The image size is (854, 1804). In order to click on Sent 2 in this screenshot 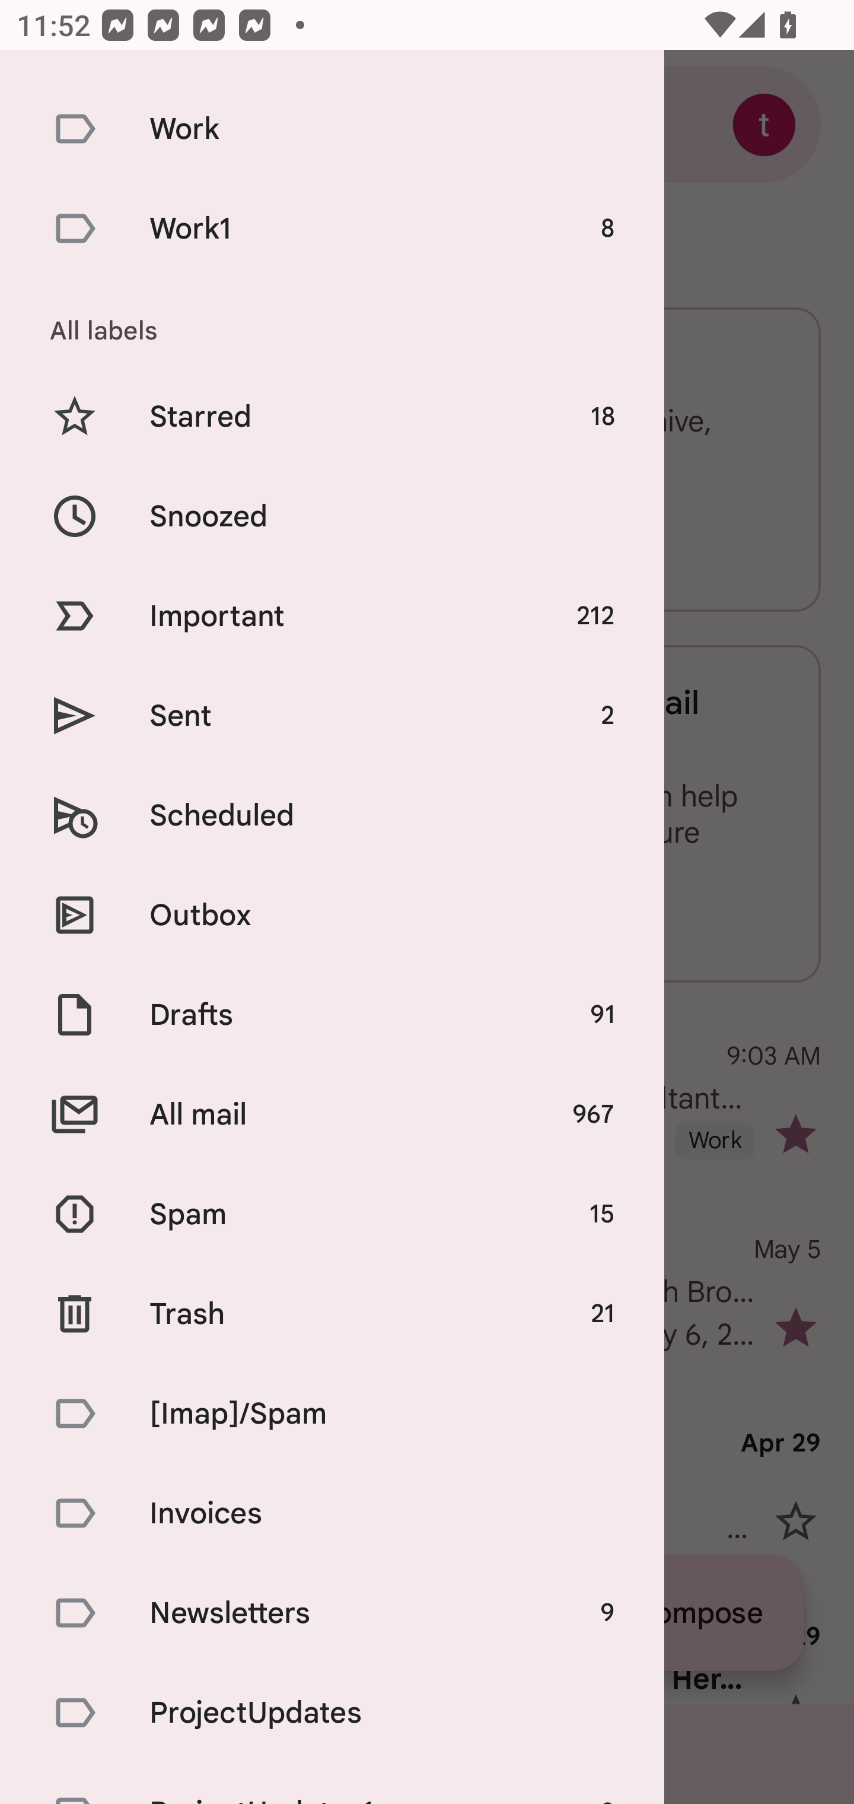, I will do `click(332, 714)`.